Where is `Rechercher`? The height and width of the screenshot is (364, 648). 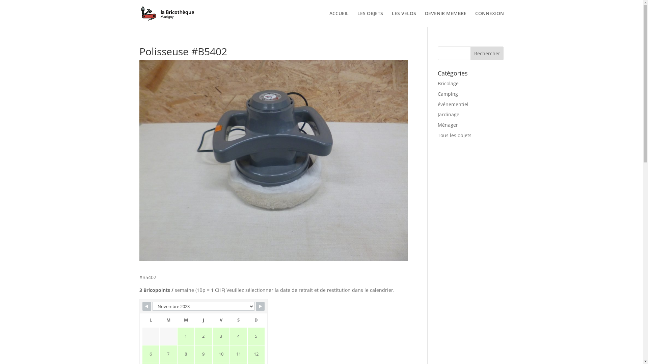 Rechercher is located at coordinates (487, 53).